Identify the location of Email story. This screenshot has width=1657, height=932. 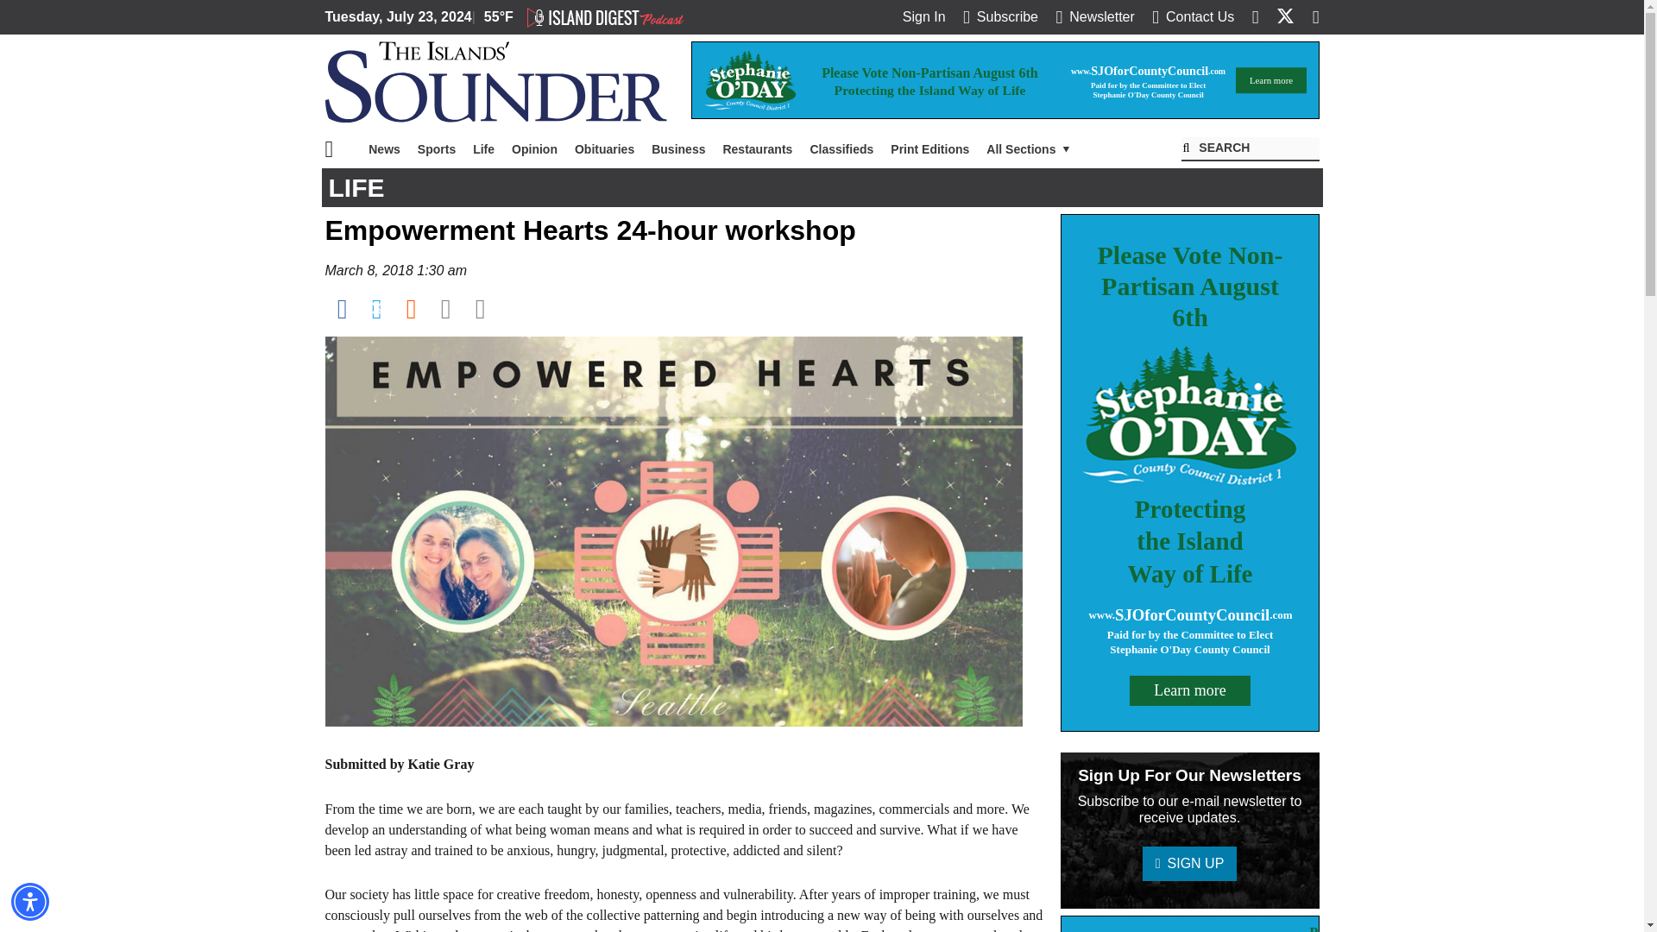
(444, 309).